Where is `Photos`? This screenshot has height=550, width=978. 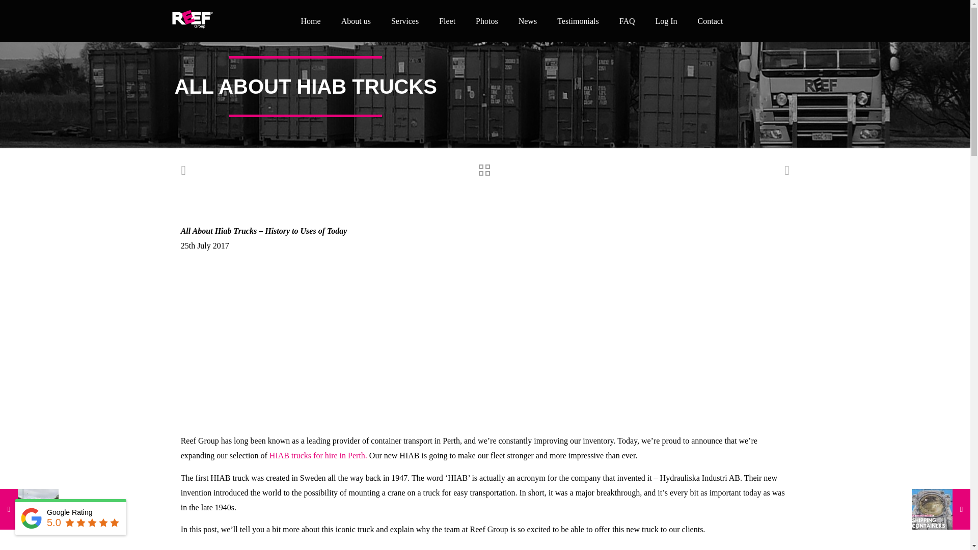
Photos is located at coordinates (487, 20).